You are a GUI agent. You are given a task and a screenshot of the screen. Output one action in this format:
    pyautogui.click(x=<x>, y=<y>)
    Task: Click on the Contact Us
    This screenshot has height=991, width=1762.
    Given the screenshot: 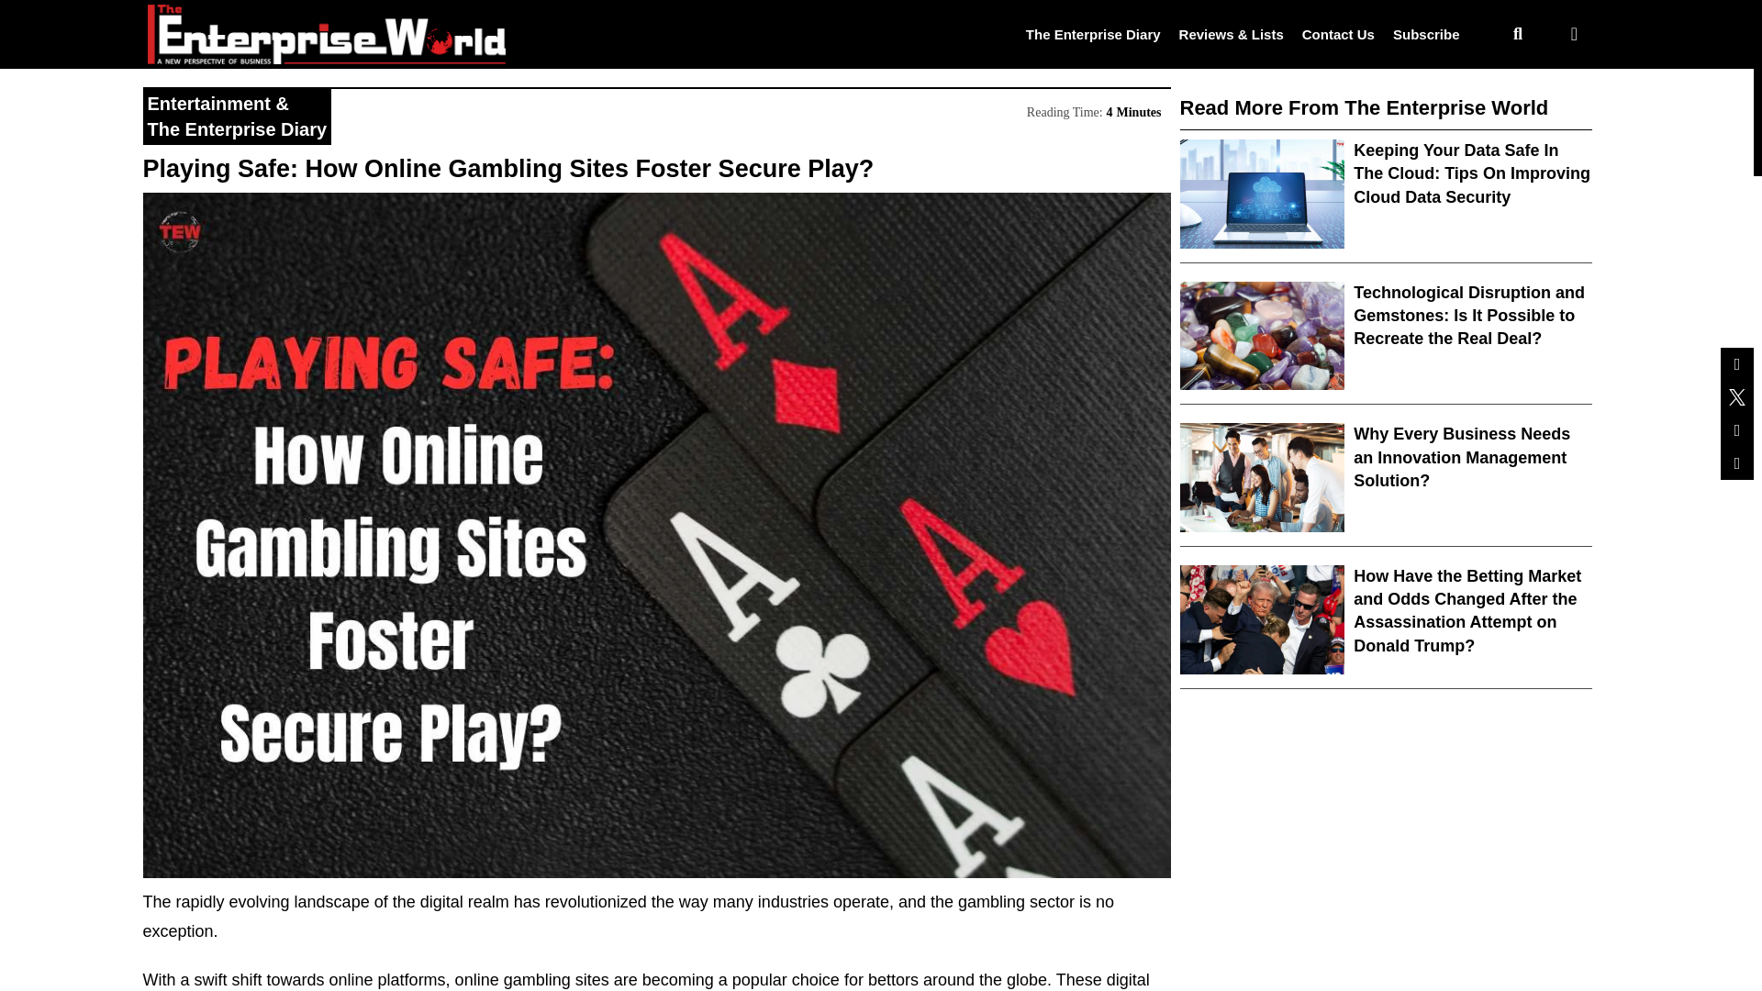 What is the action you would take?
    pyautogui.click(x=1338, y=33)
    